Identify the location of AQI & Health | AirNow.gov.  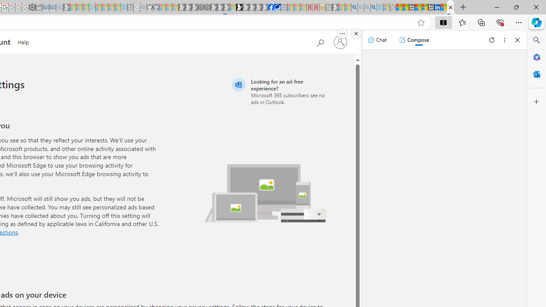
(277, 8).